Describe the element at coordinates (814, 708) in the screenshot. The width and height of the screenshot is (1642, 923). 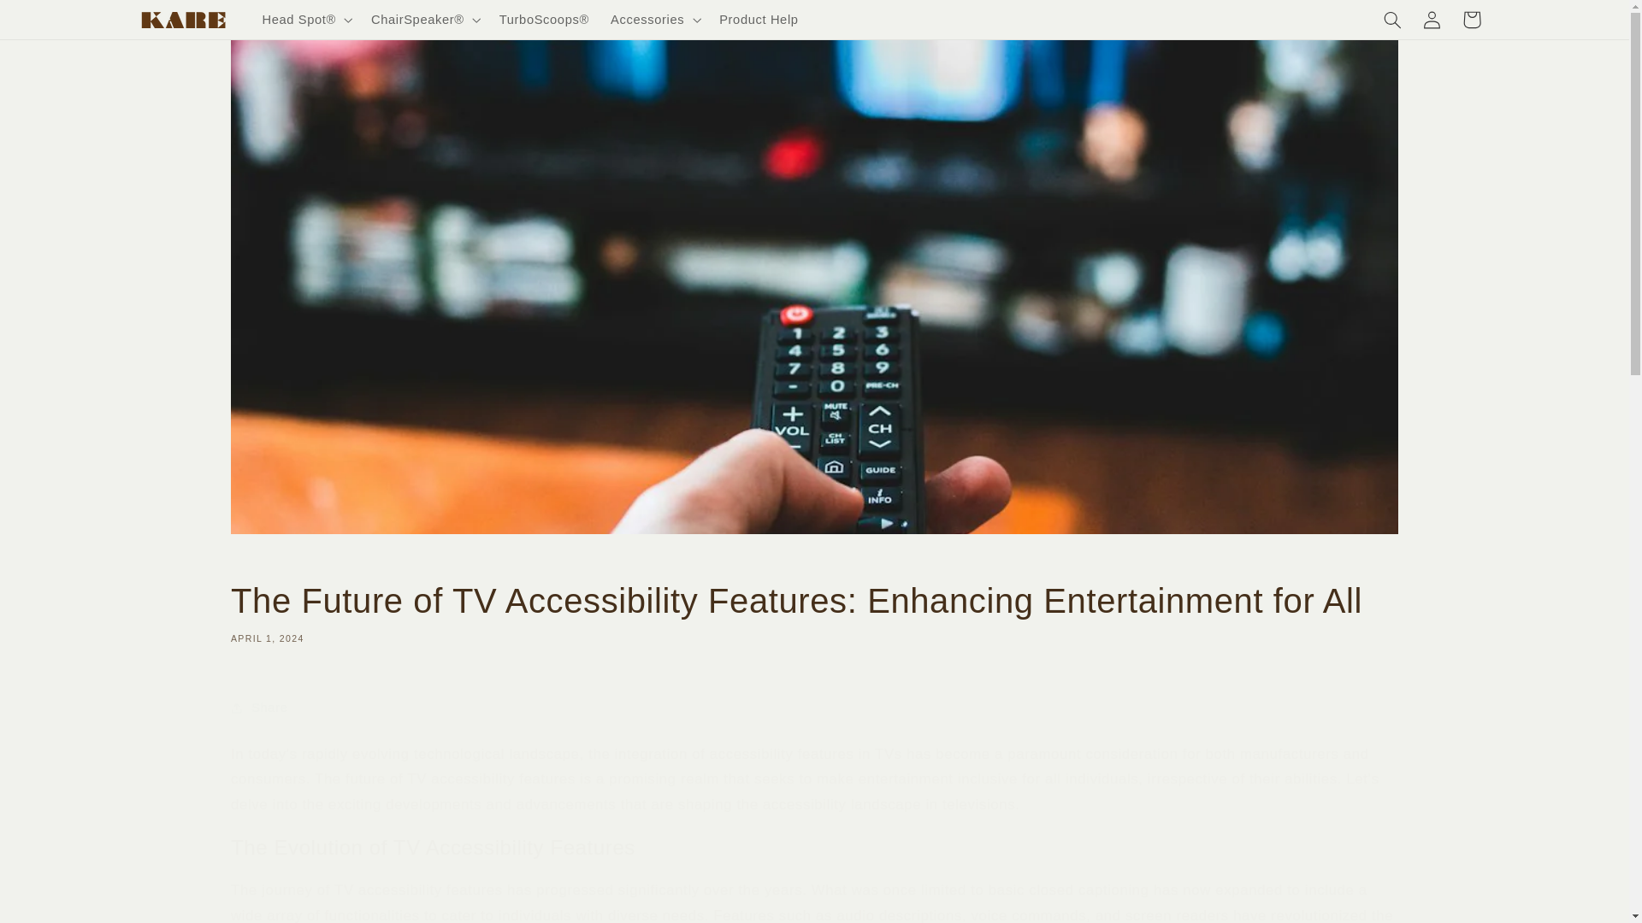
I see `Share` at that location.